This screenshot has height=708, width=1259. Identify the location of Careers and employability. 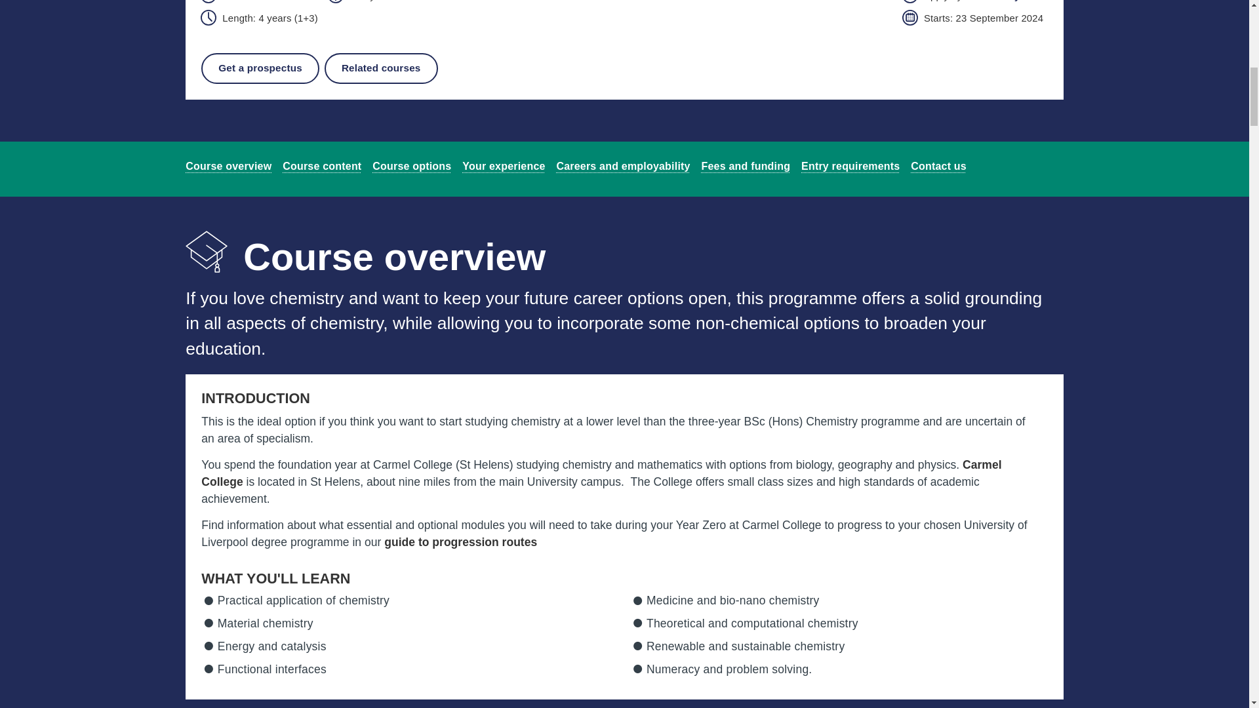
(623, 166).